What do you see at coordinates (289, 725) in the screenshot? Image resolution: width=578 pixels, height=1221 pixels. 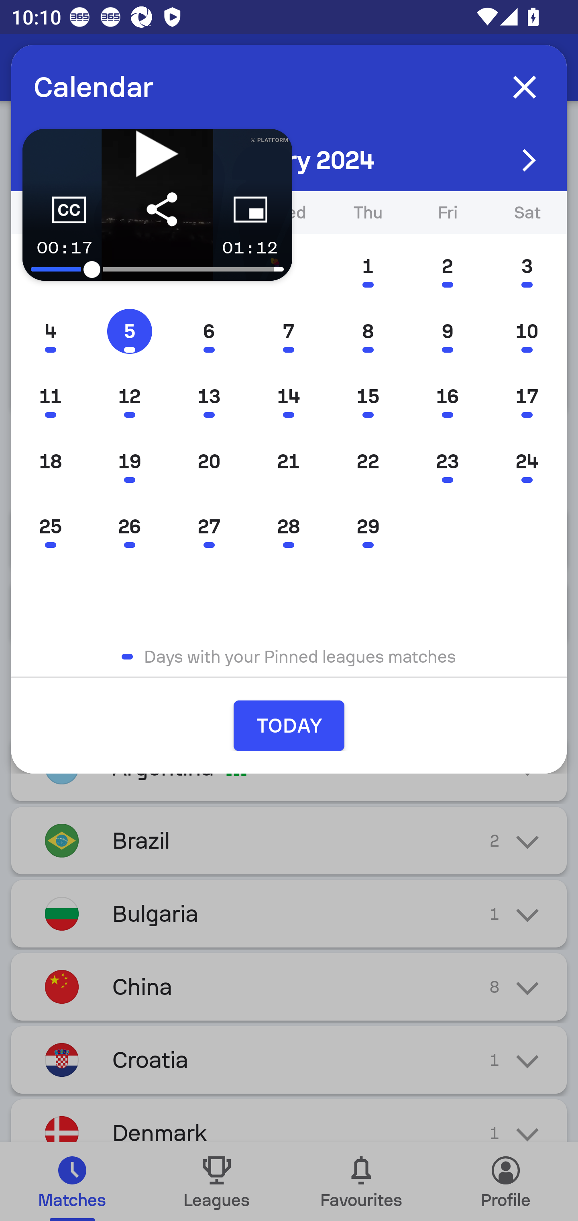 I see `TODAY` at bounding box center [289, 725].